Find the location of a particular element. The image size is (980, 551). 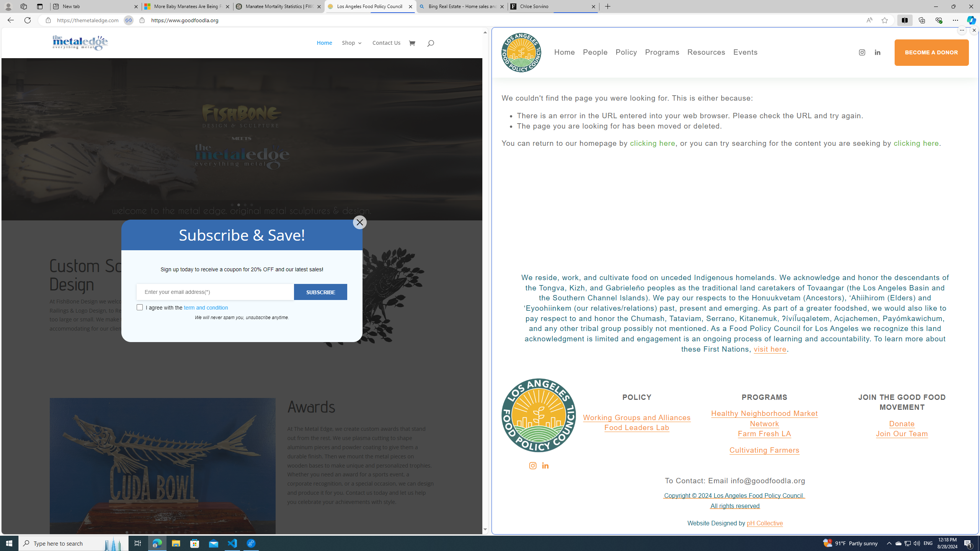

Policy is located at coordinates (626, 52).